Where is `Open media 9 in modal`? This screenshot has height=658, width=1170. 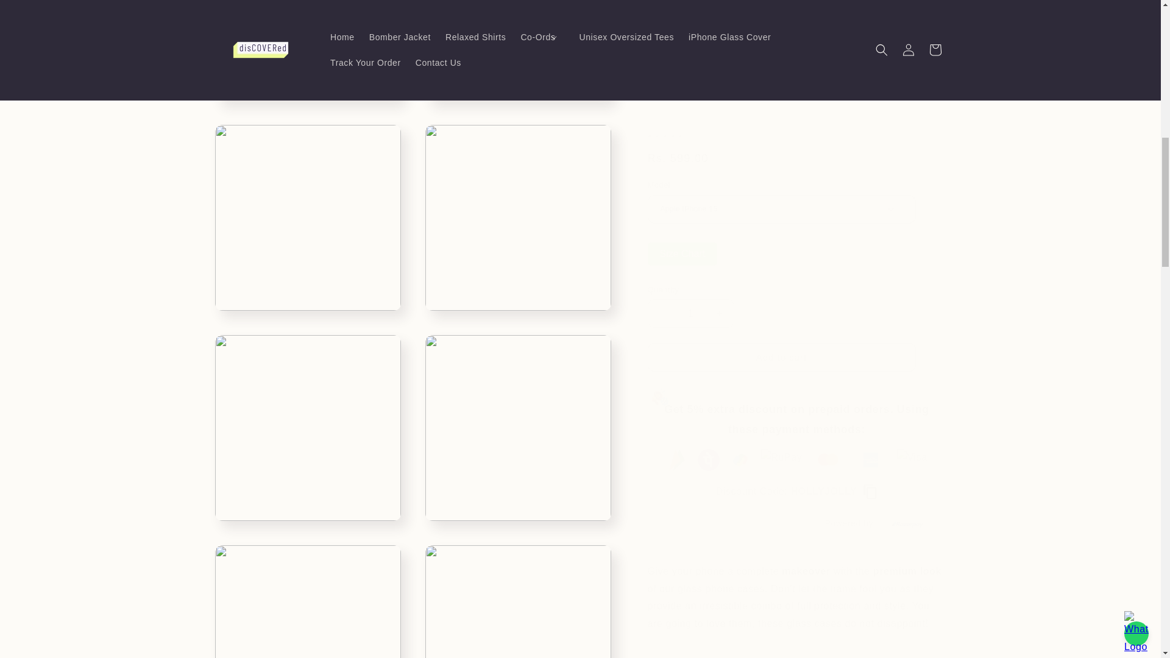 Open media 9 in modal is located at coordinates (518, 595).